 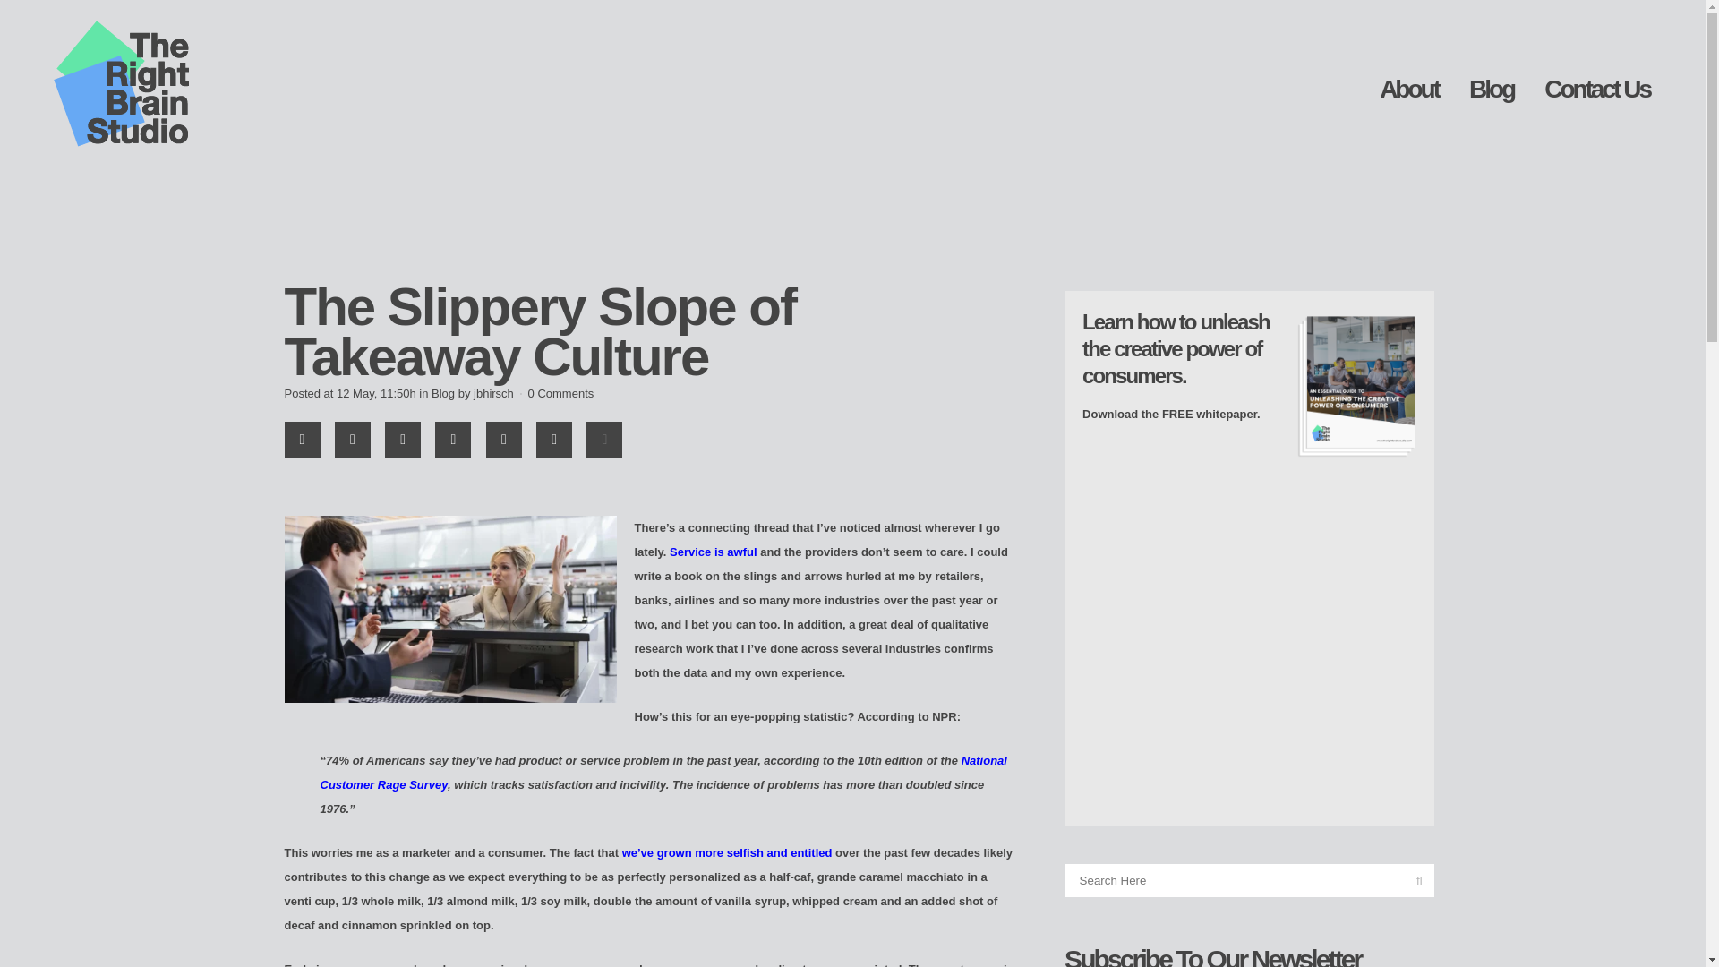 What do you see at coordinates (663, 773) in the screenshot?
I see `National Customer Rage Survey` at bounding box center [663, 773].